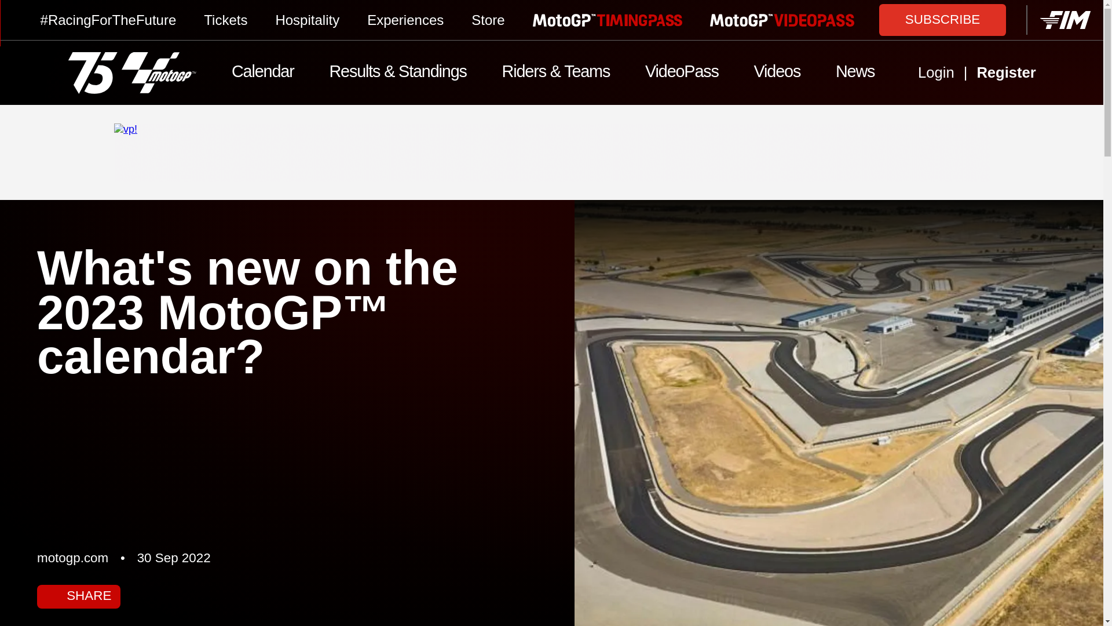  Describe the element at coordinates (263, 73) in the screenshot. I see `Calendar` at that location.